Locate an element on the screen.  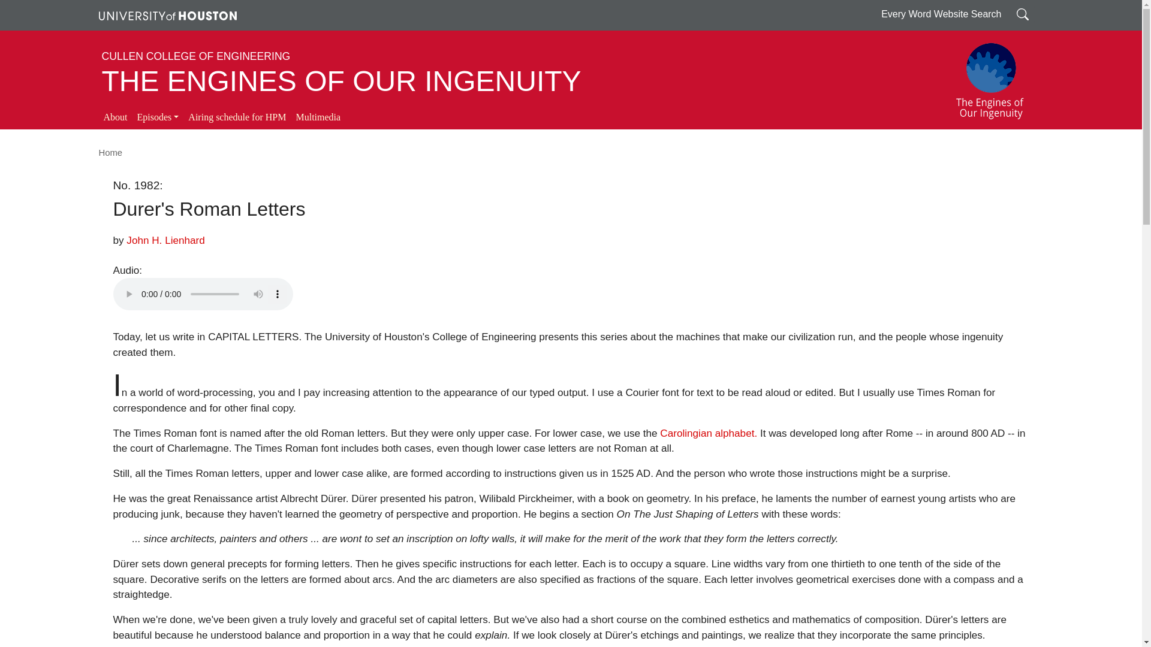
THE ENGINES OF OUR INGENUITY is located at coordinates (342, 81).